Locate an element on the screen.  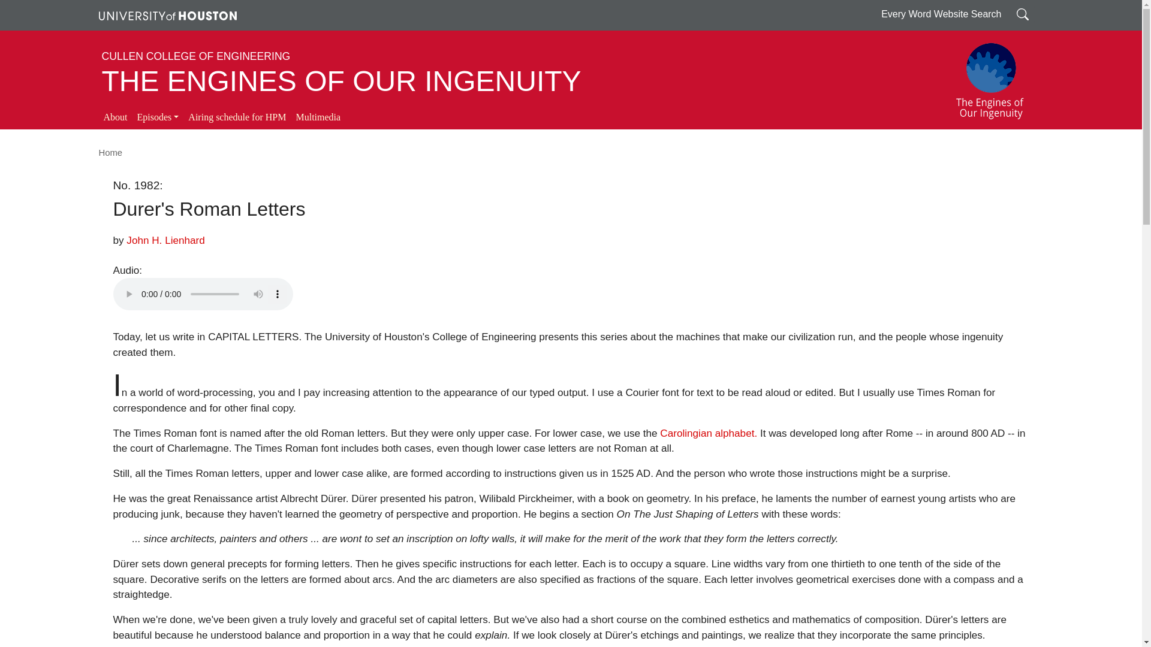
THE ENGINES OF OUR INGENUITY is located at coordinates (342, 81).